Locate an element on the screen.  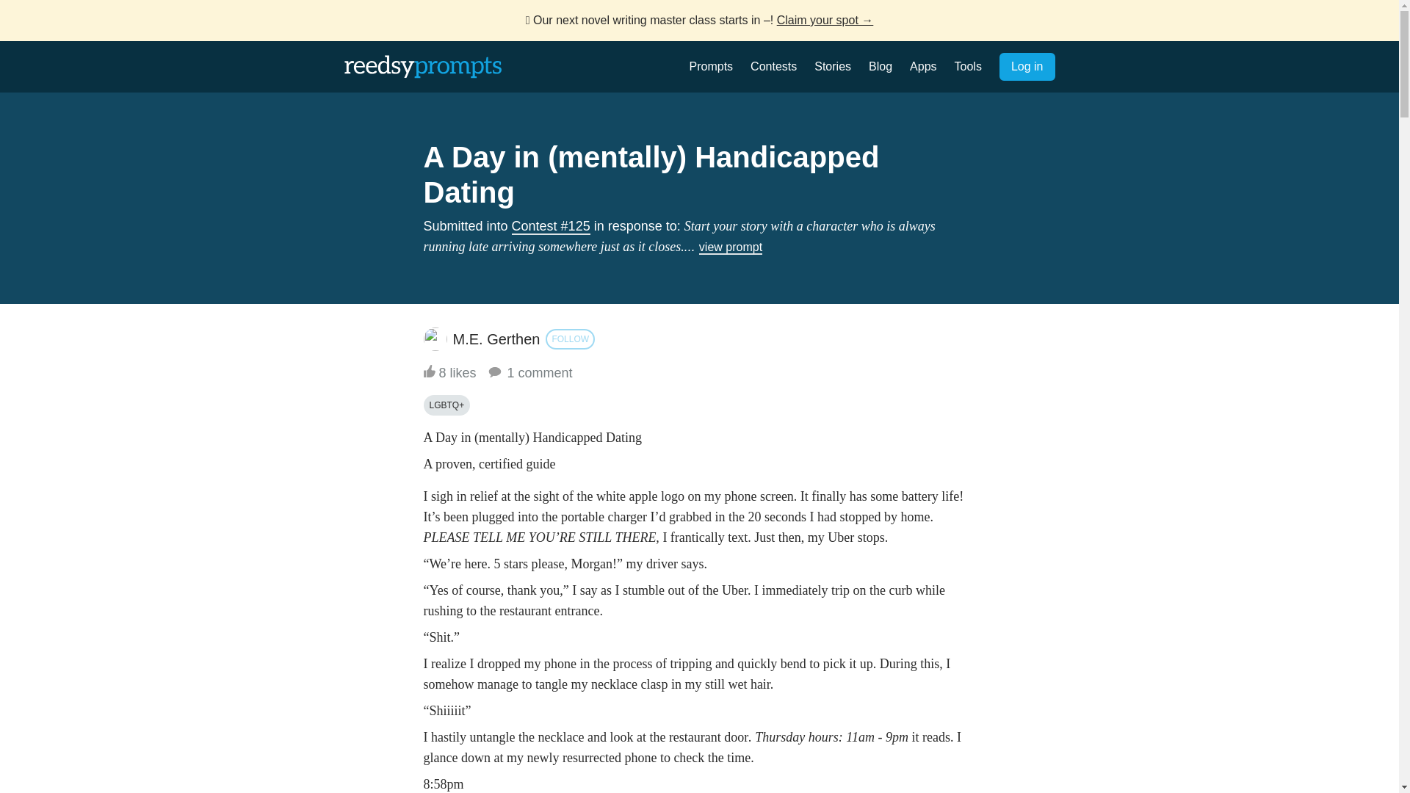
Blog is located at coordinates (880, 66).